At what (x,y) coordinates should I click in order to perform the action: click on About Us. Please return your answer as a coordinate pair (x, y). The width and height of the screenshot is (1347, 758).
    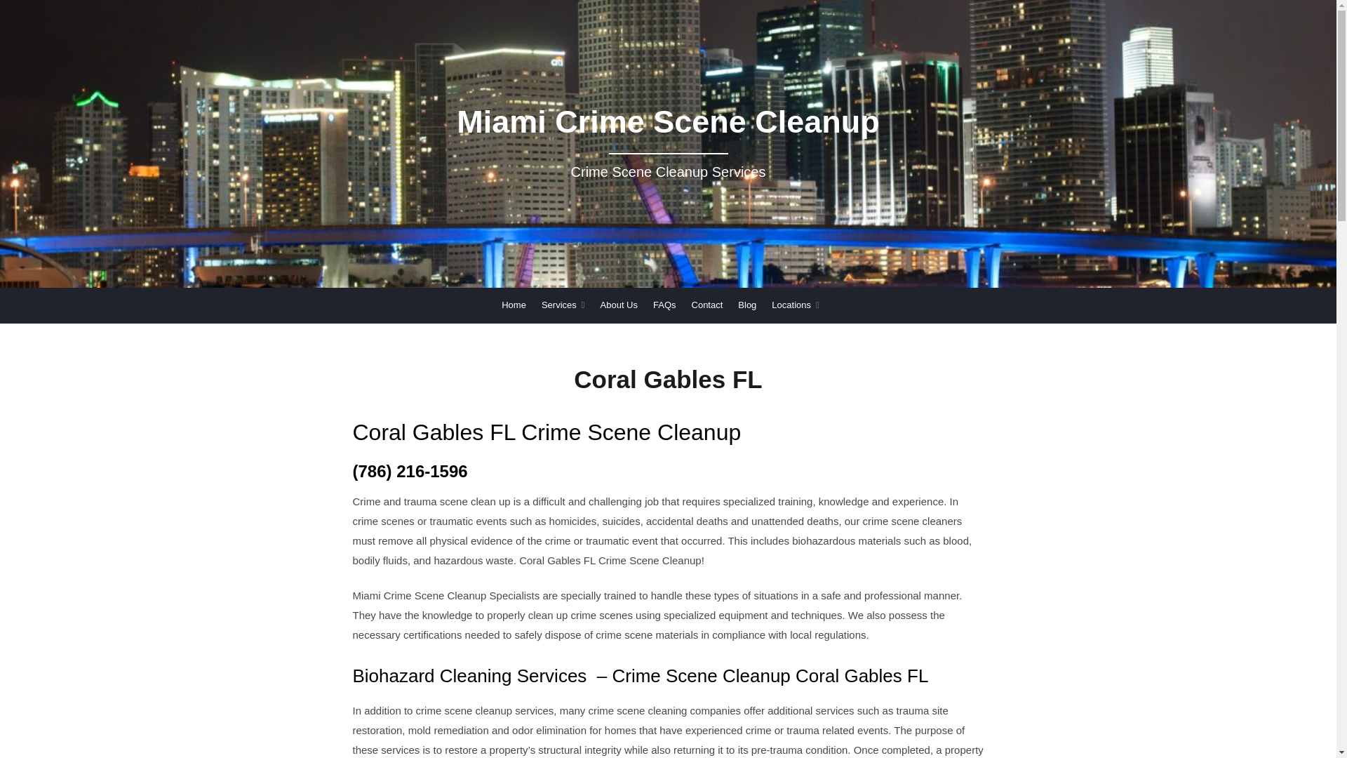
    Looking at the image, I should click on (619, 305).